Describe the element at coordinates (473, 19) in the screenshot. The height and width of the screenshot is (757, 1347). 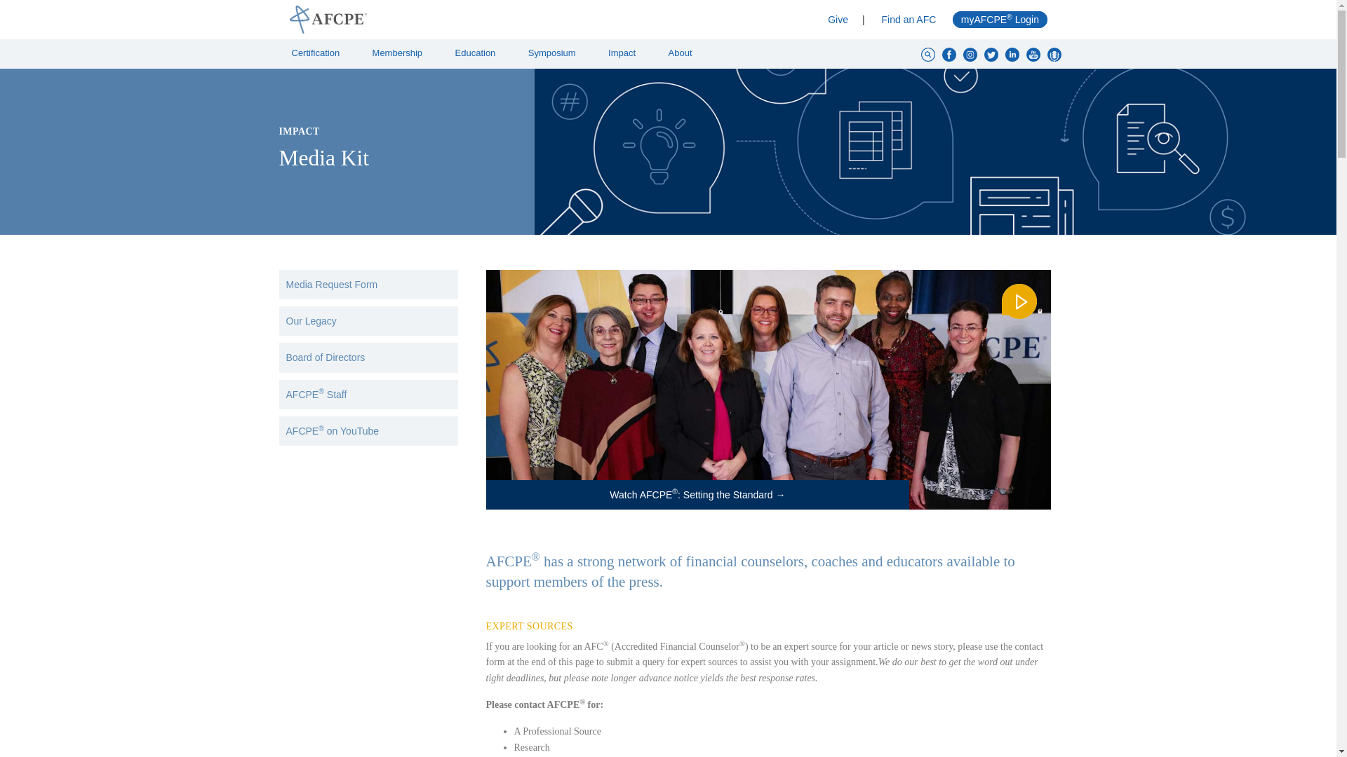
I see `AFCPE` at that location.